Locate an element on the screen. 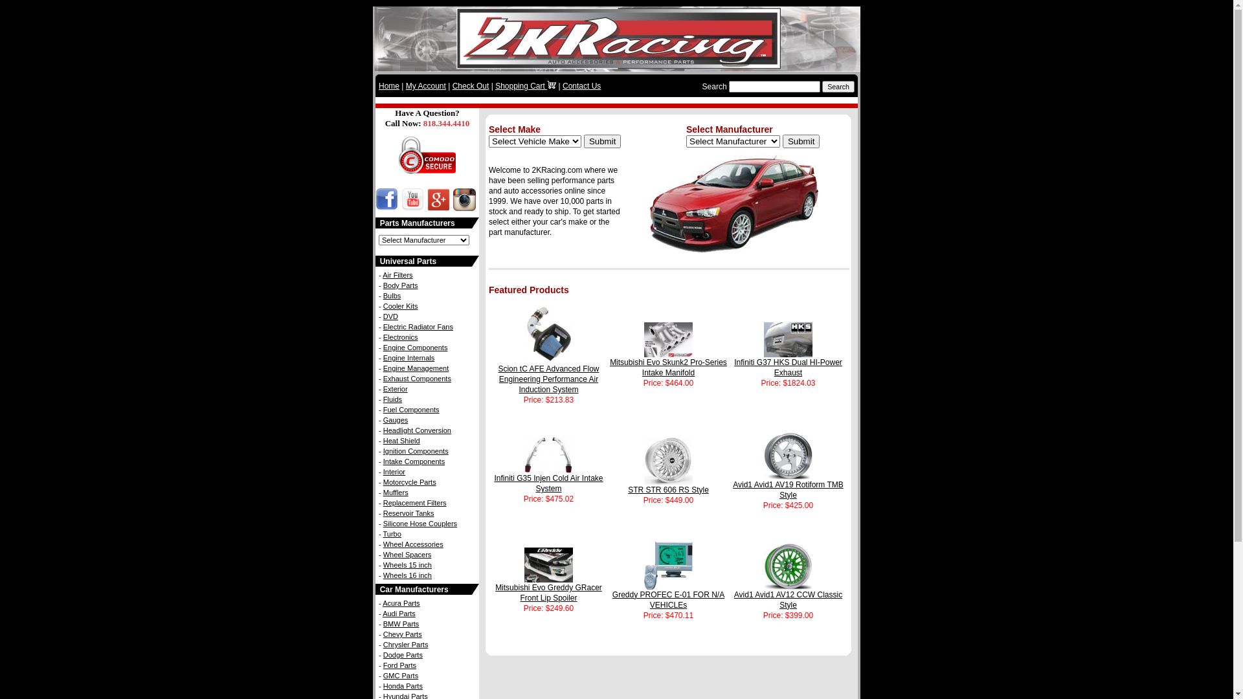 The image size is (1243, 699). Fluids is located at coordinates (392, 399).